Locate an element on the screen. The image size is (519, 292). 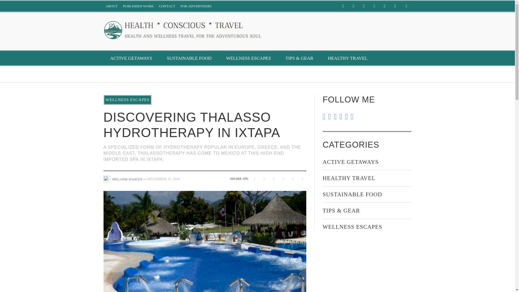
CONTACT is located at coordinates (167, 6).